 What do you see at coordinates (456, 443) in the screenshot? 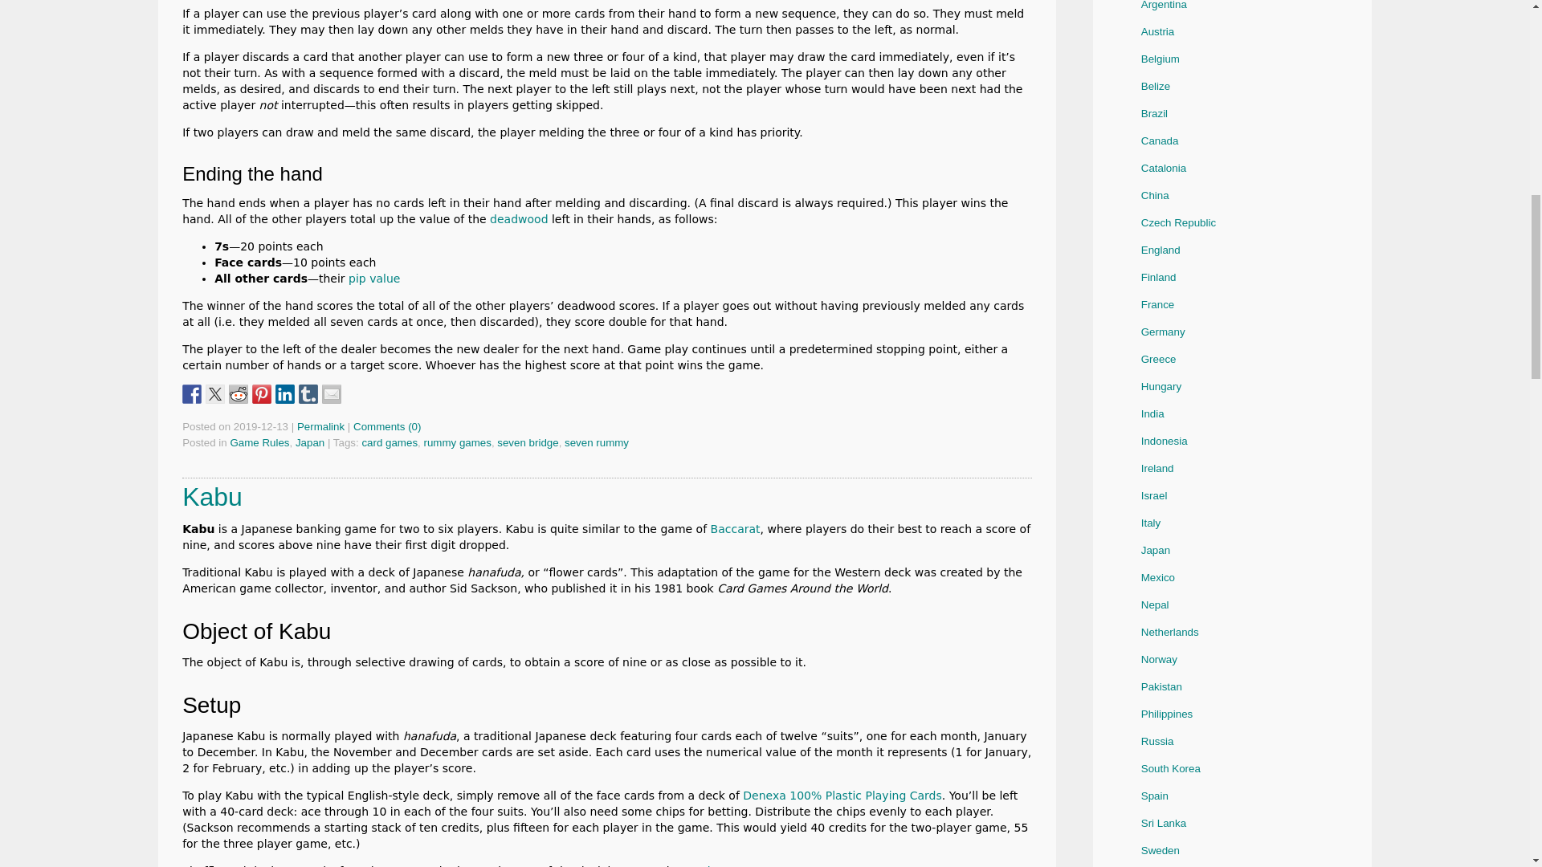
I see `rummy games` at bounding box center [456, 443].